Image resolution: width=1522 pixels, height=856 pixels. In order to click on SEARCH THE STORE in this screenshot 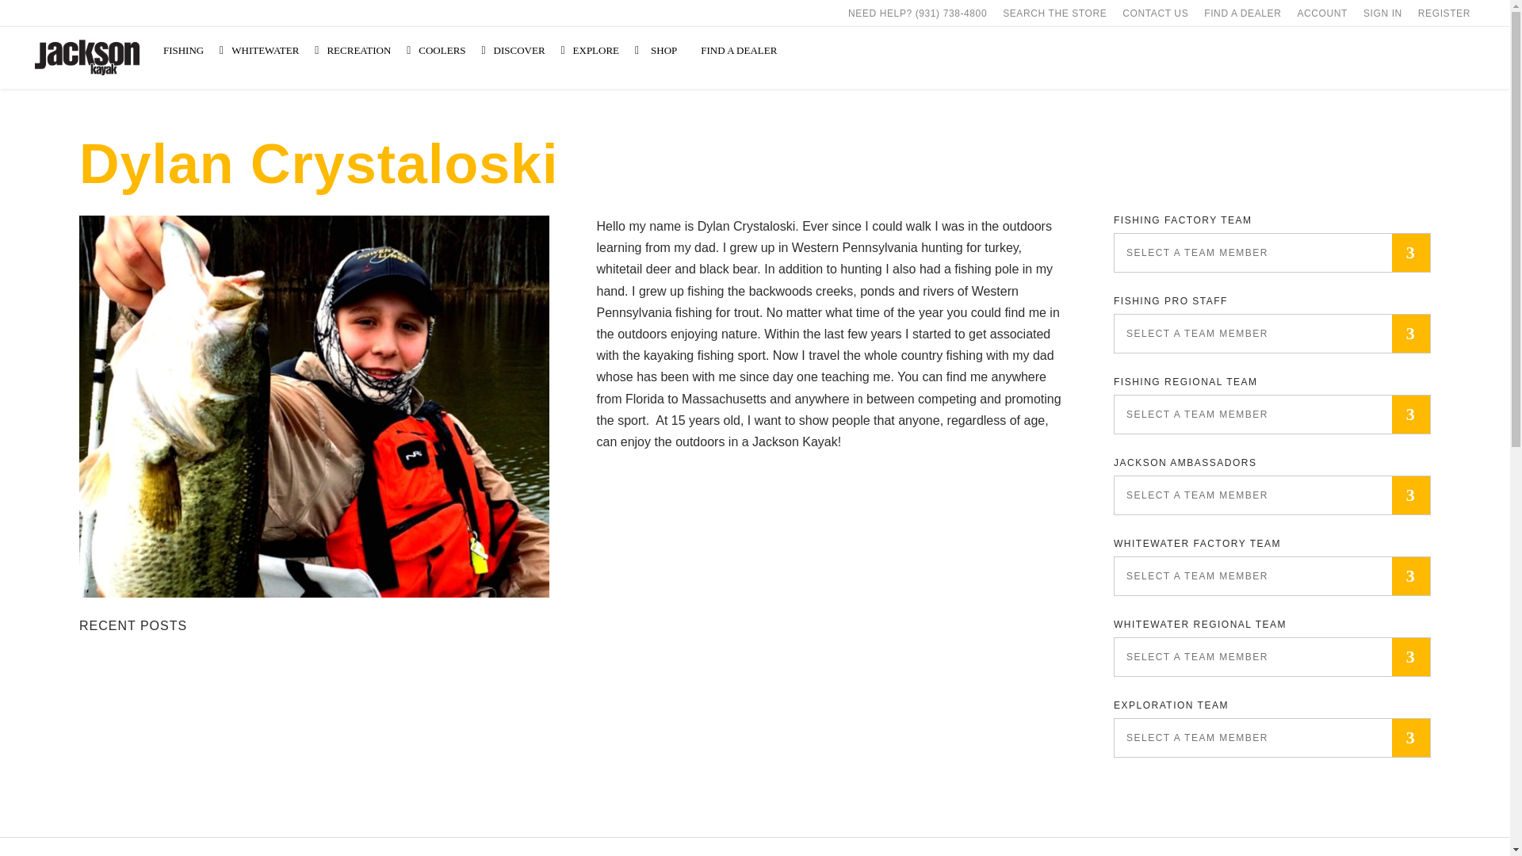, I will do `click(1054, 13)`.